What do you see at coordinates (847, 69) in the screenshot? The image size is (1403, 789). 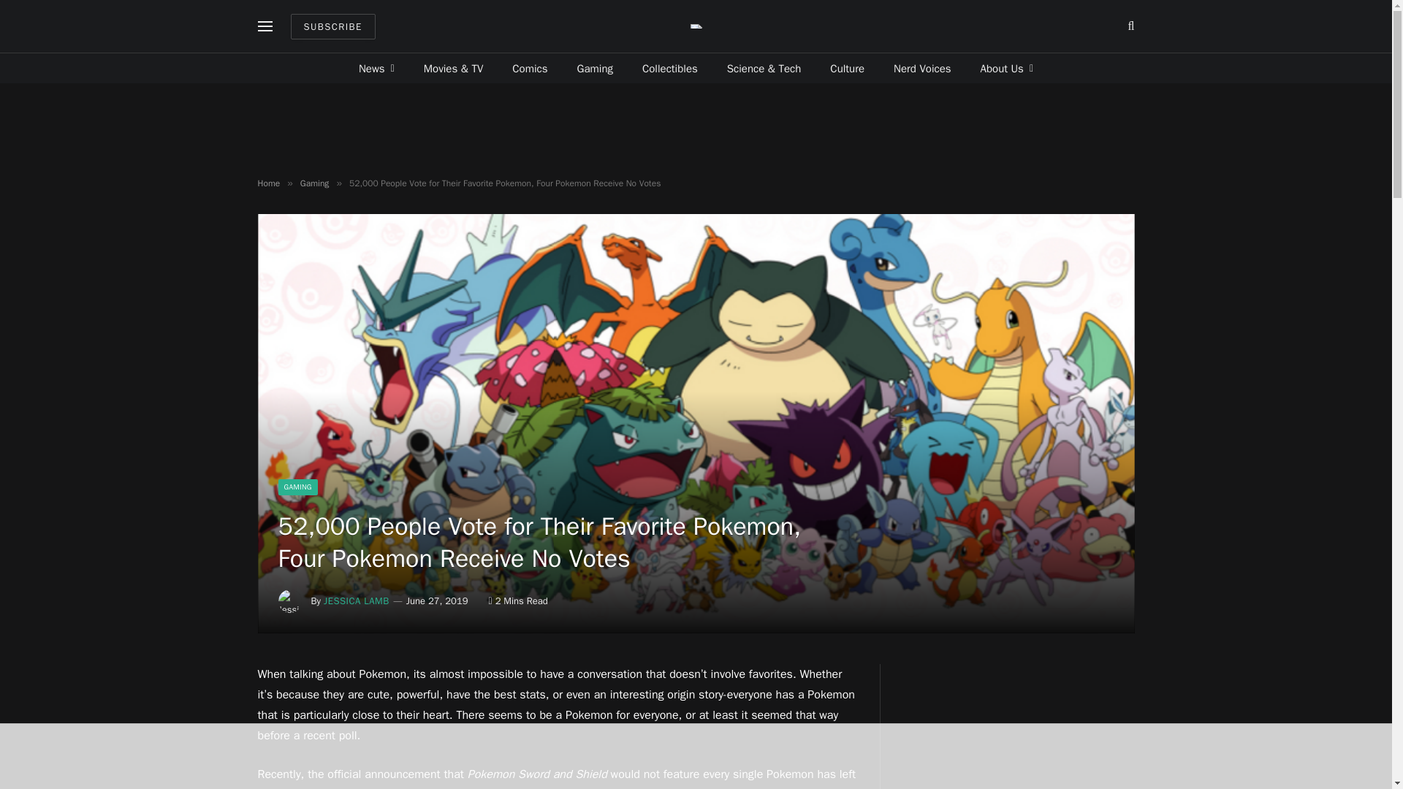 I see `Culture` at bounding box center [847, 69].